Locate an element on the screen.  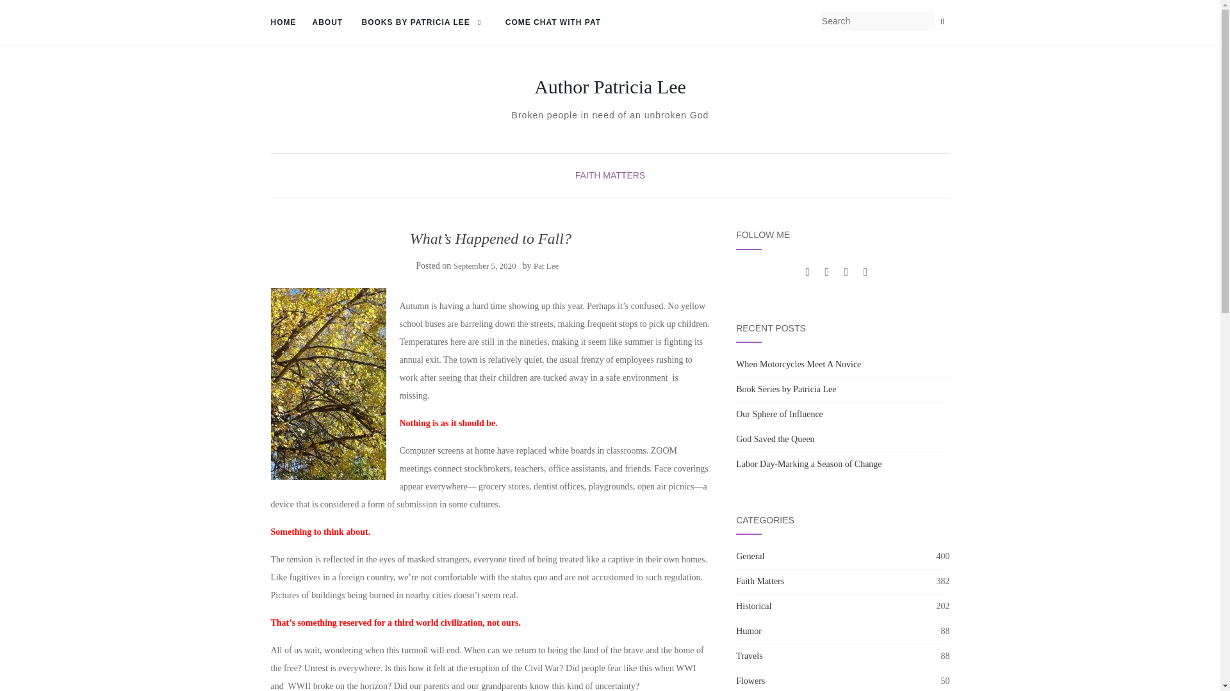
Come Chat with Pat is located at coordinates (553, 23).